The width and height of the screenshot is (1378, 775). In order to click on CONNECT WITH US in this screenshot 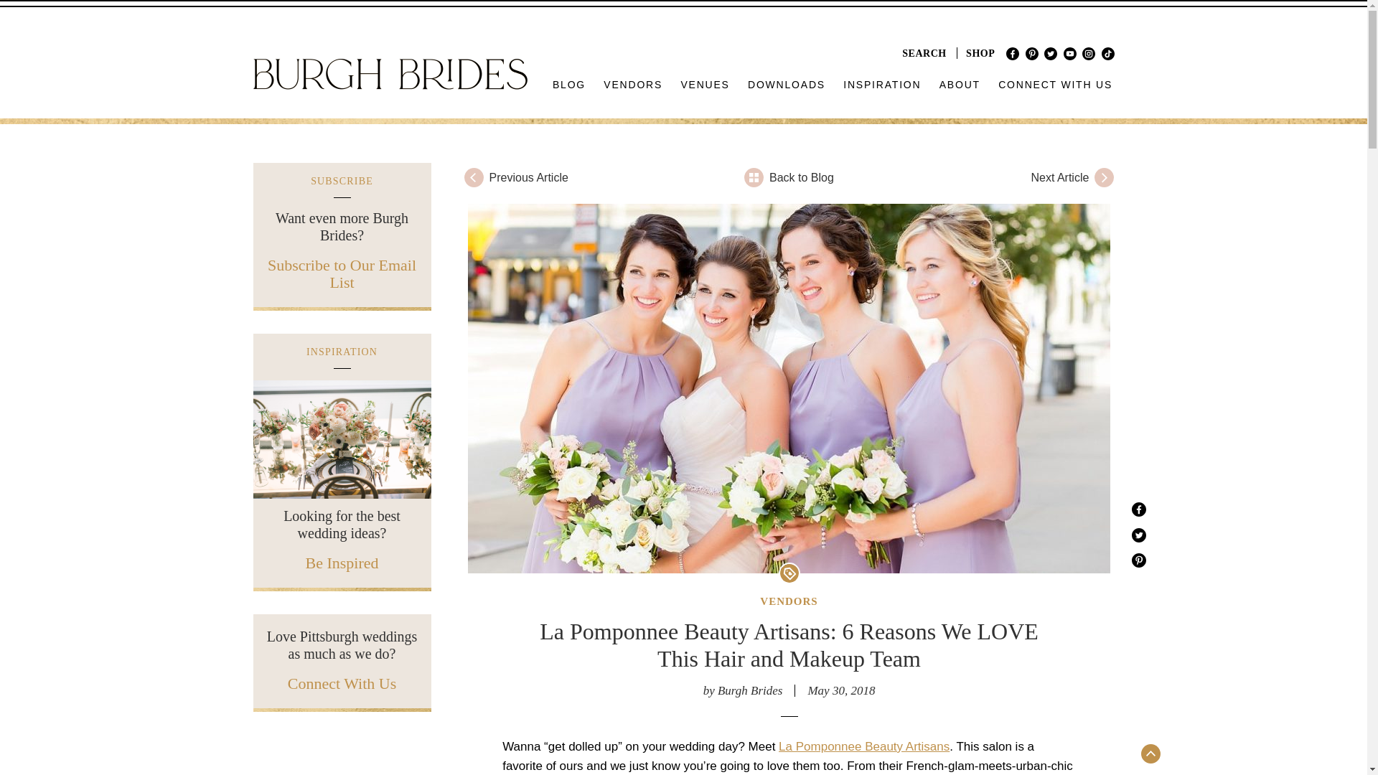, I will do `click(1055, 85)`.